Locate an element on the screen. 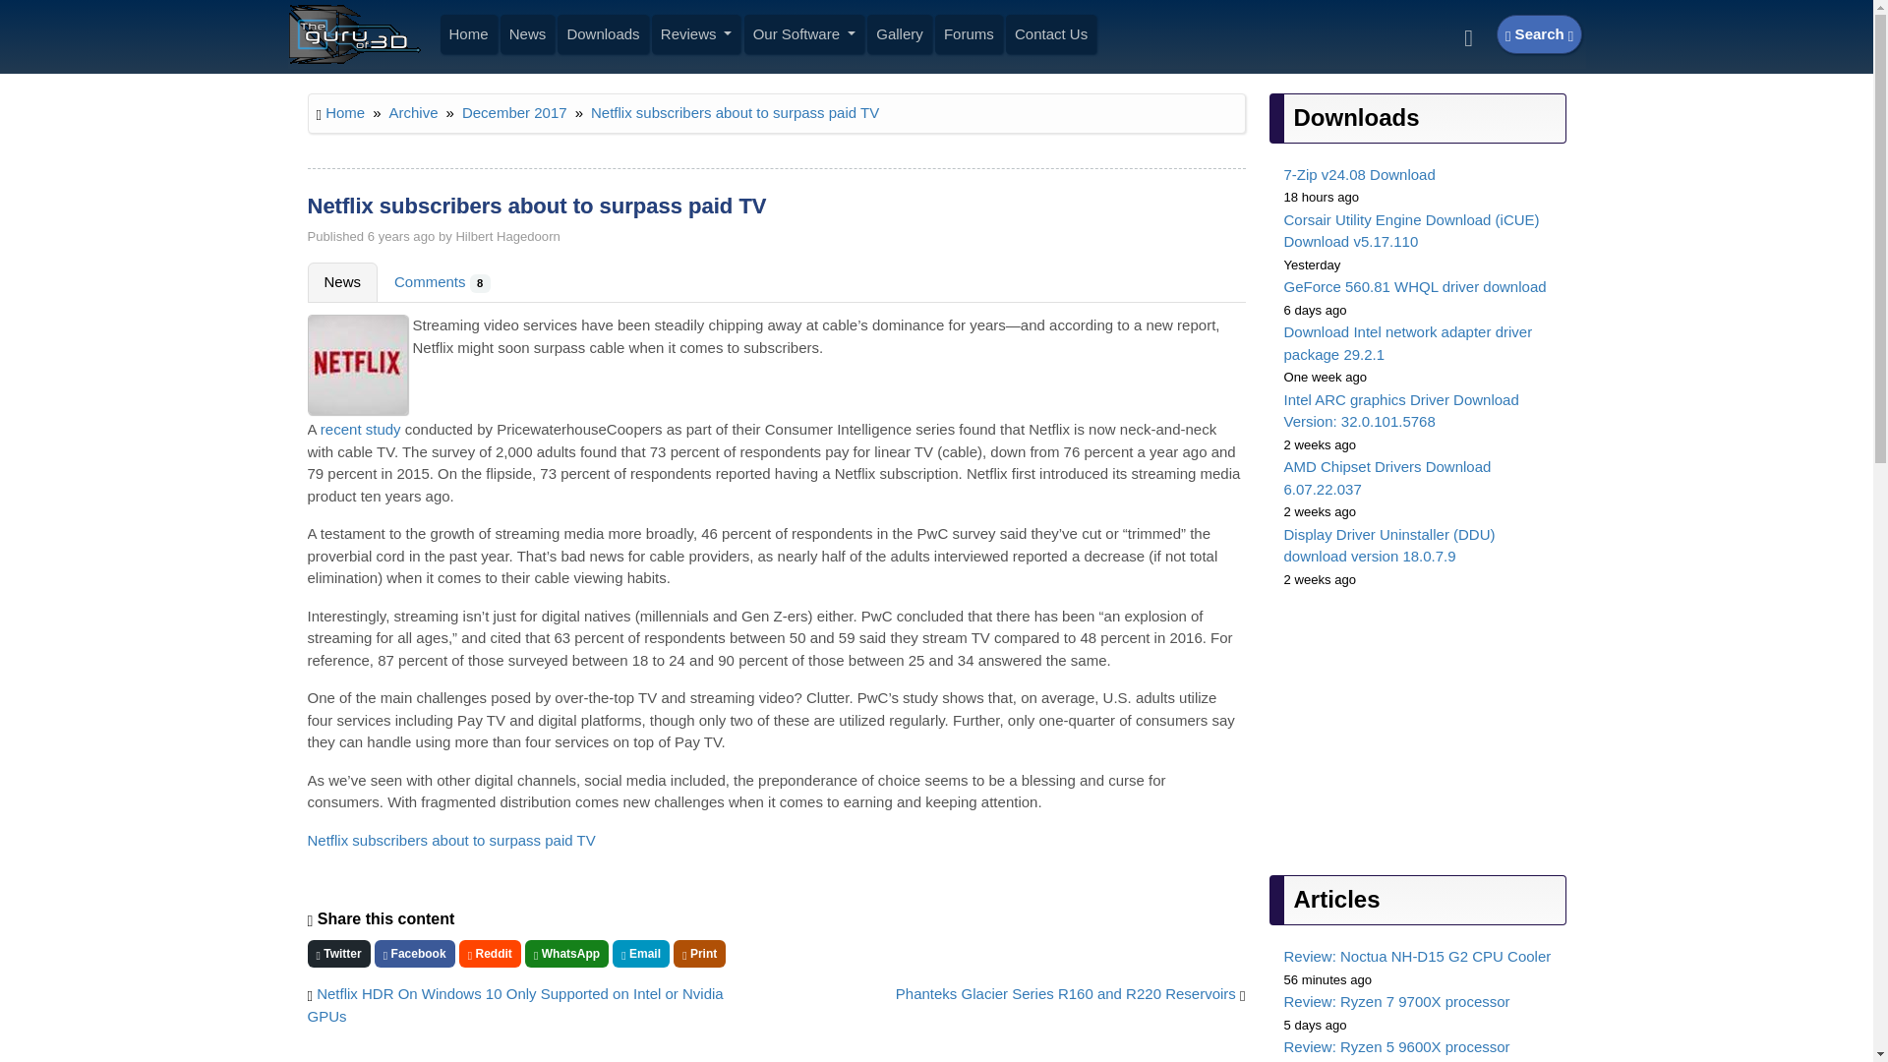 Image resolution: width=1888 pixels, height=1062 pixels. News is located at coordinates (528, 35).